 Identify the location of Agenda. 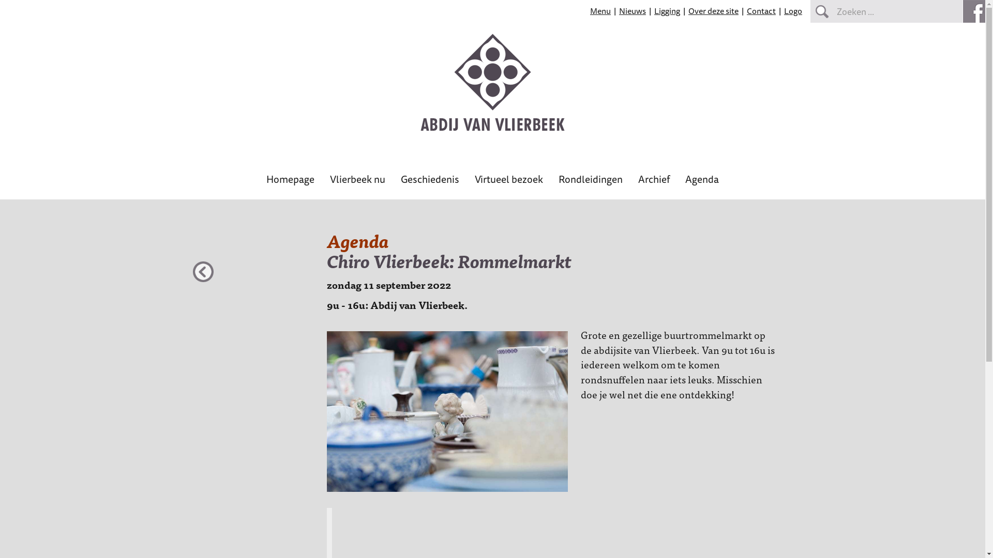
(702, 183).